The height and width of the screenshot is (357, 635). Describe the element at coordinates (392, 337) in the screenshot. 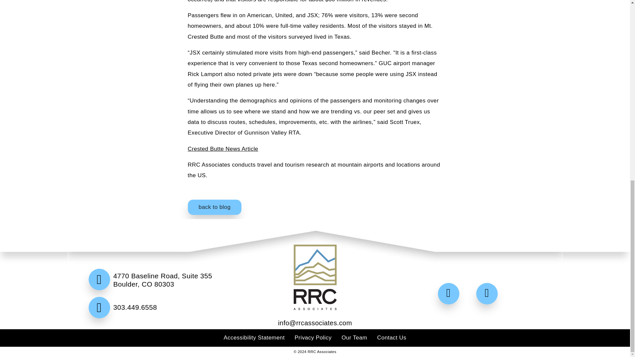

I see `Contact Us` at that location.